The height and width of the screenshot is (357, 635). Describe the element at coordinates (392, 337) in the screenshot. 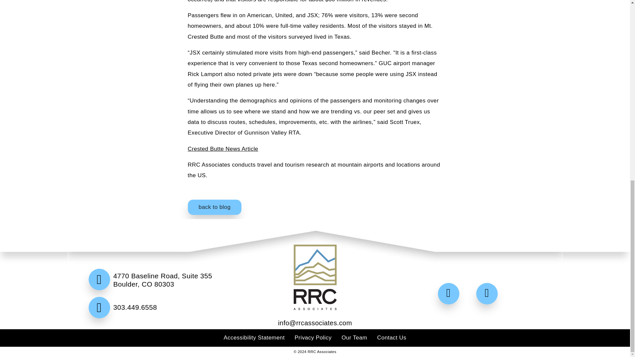

I see `Contact Us` at that location.